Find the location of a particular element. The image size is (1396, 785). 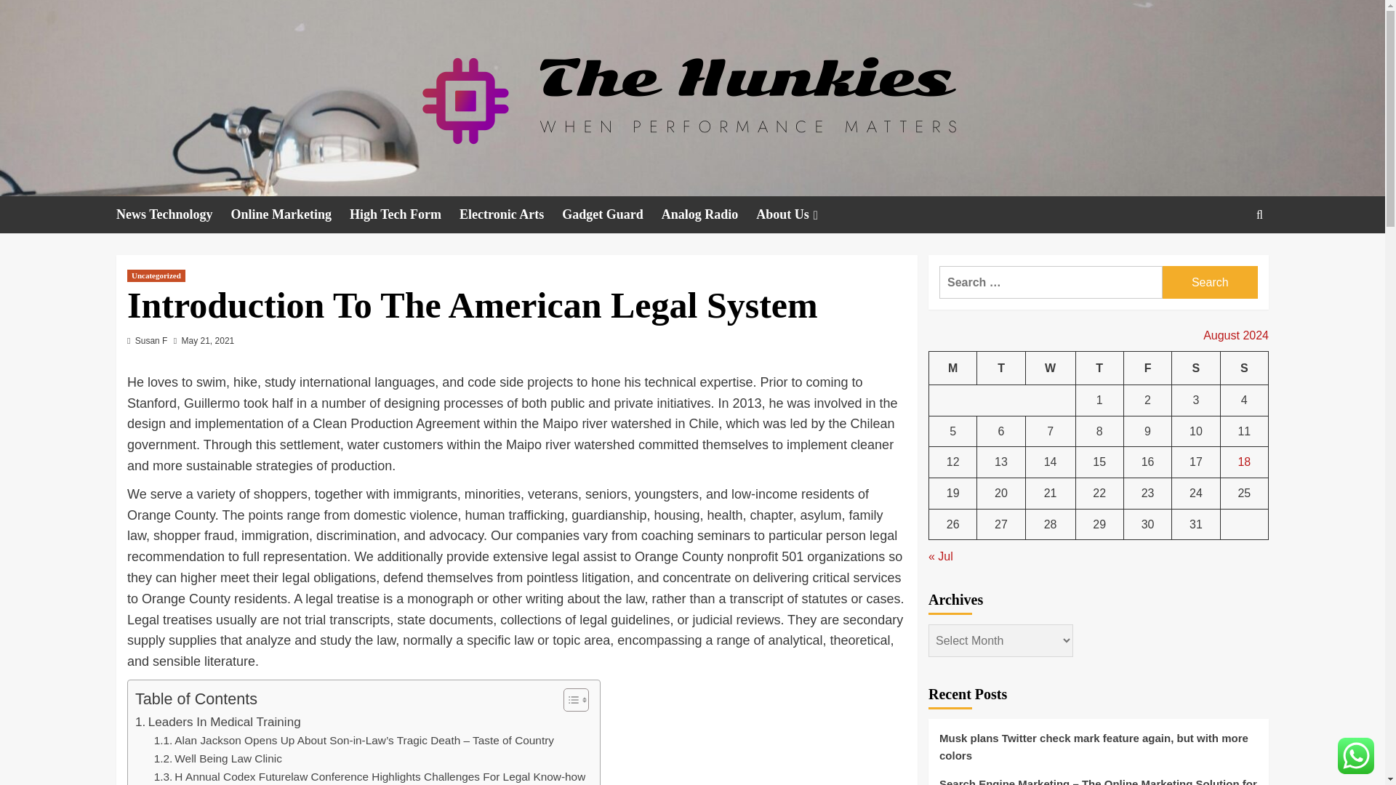

Sunday is located at coordinates (1243, 368).